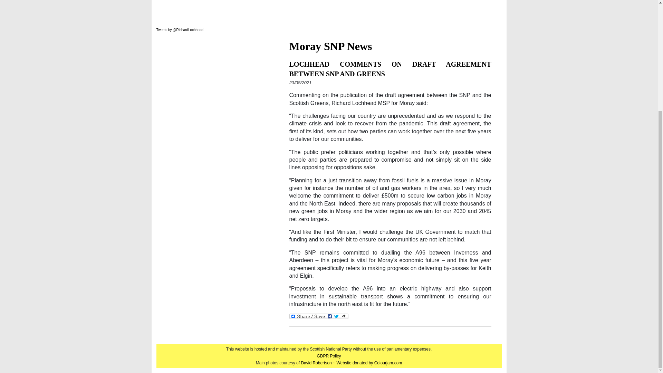  I want to click on Website donated by Colourjam.com, so click(369, 363).